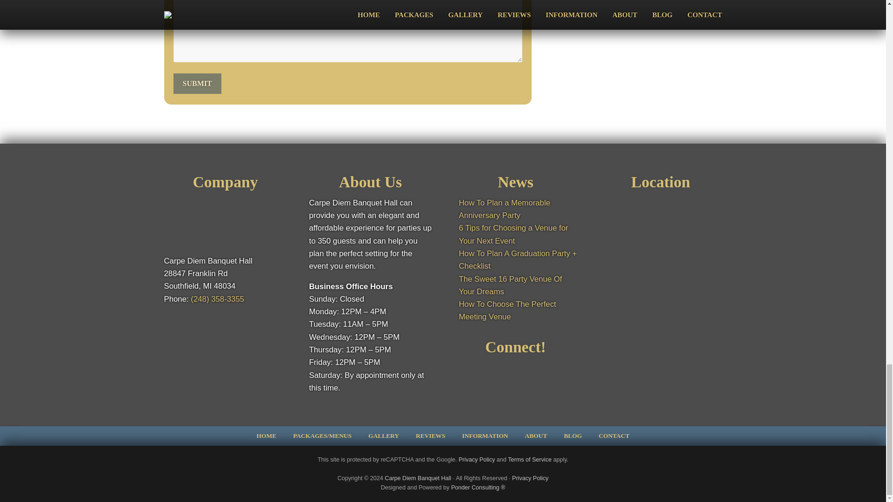 This screenshot has width=893, height=502. What do you see at coordinates (513, 369) in the screenshot?
I see `Carpe Diem Banquet Hall Instagram` at bounding box center [513, 369].